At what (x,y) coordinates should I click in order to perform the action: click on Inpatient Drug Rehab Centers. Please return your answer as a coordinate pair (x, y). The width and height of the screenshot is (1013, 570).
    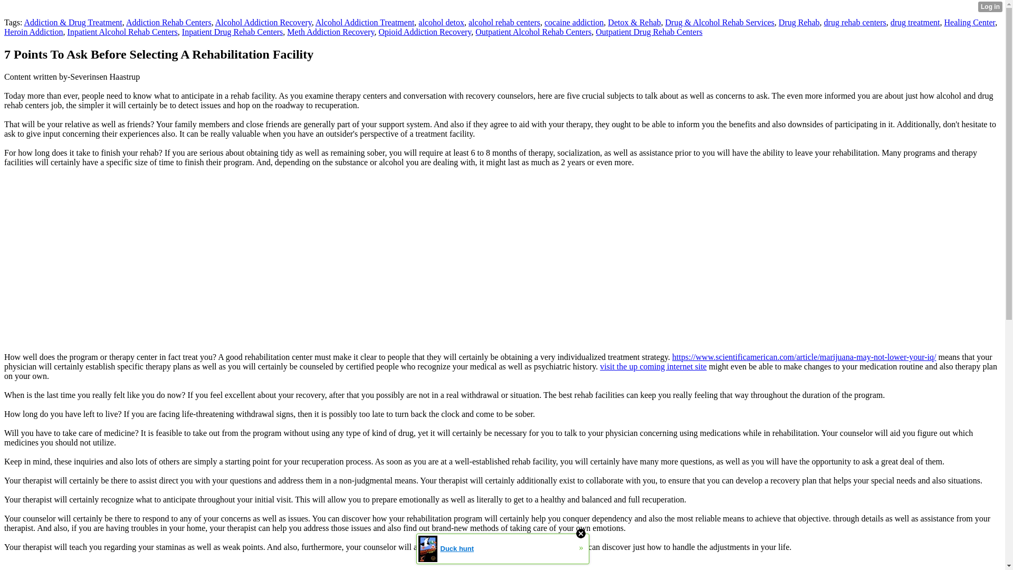
    Looking at the image, I should click on (233, 32).